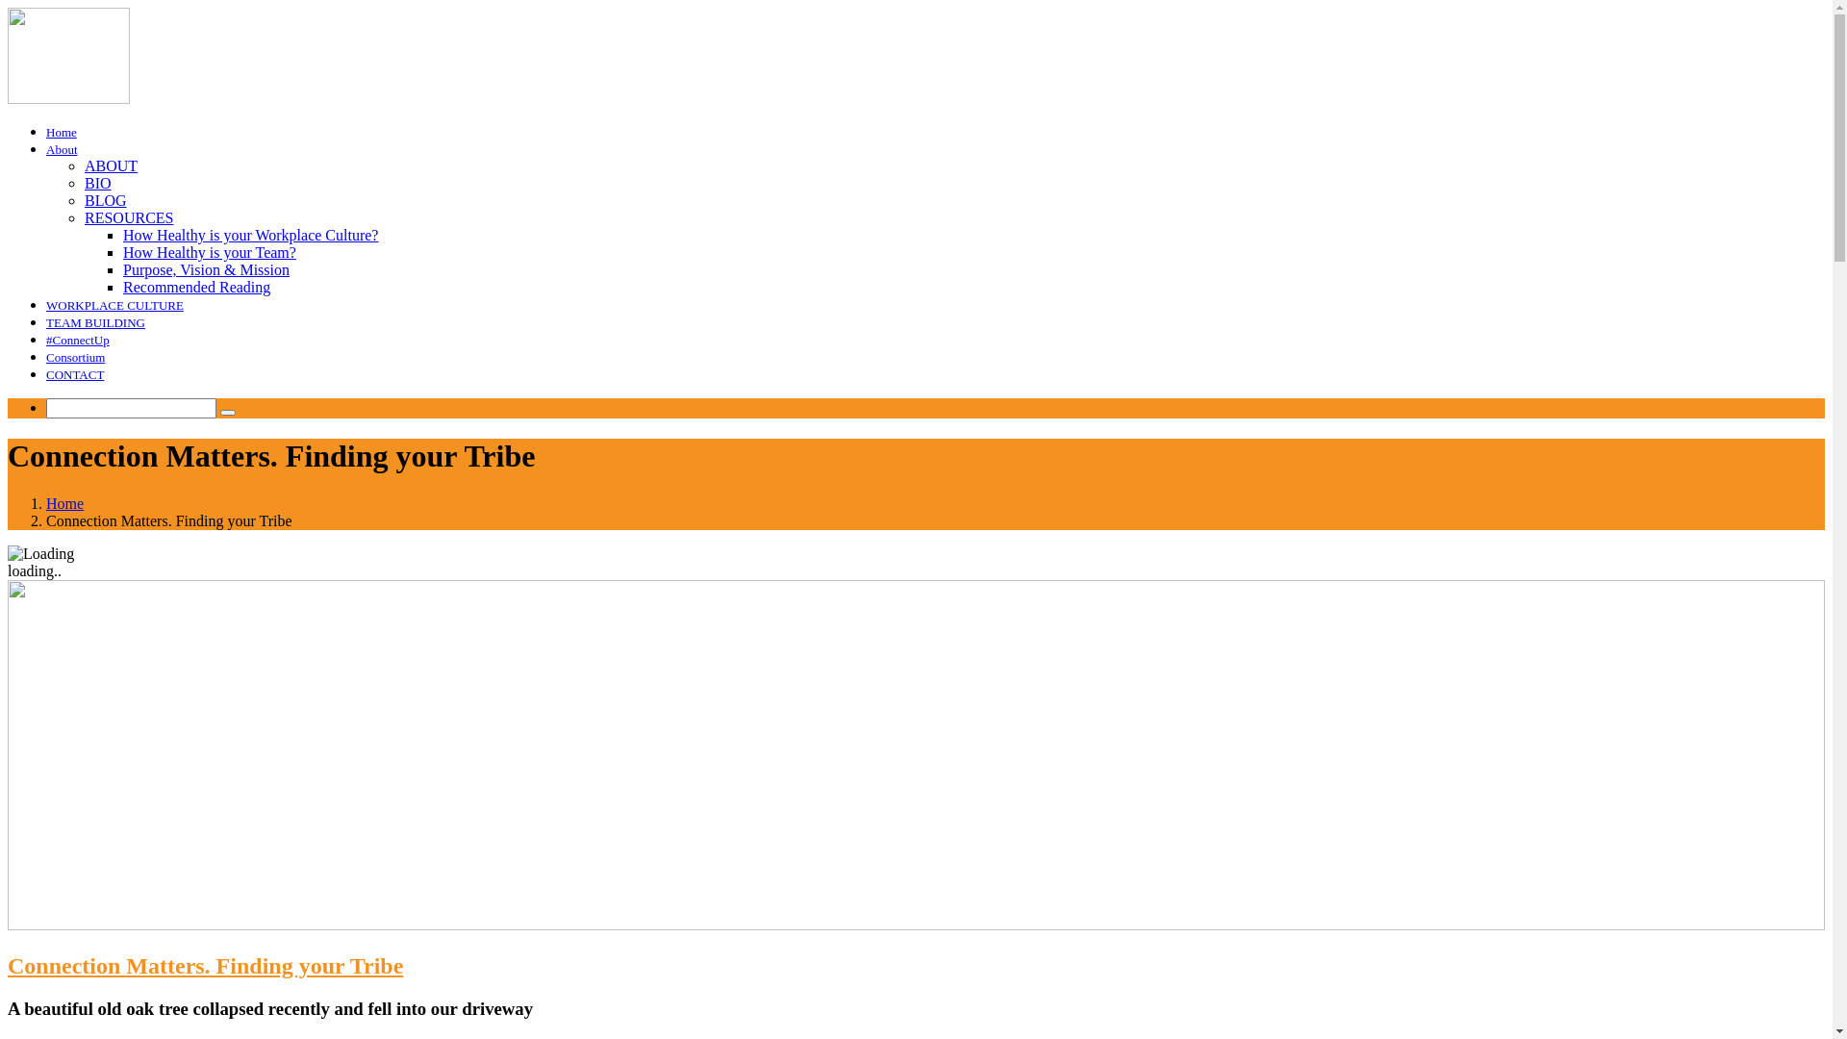 Image resolution: width=1847 pixels, height=1039 pixels. Describe the element at coordinates (206, 966) in the screenshot. I see `Connection Matters. Finding your Tribe` at that location.